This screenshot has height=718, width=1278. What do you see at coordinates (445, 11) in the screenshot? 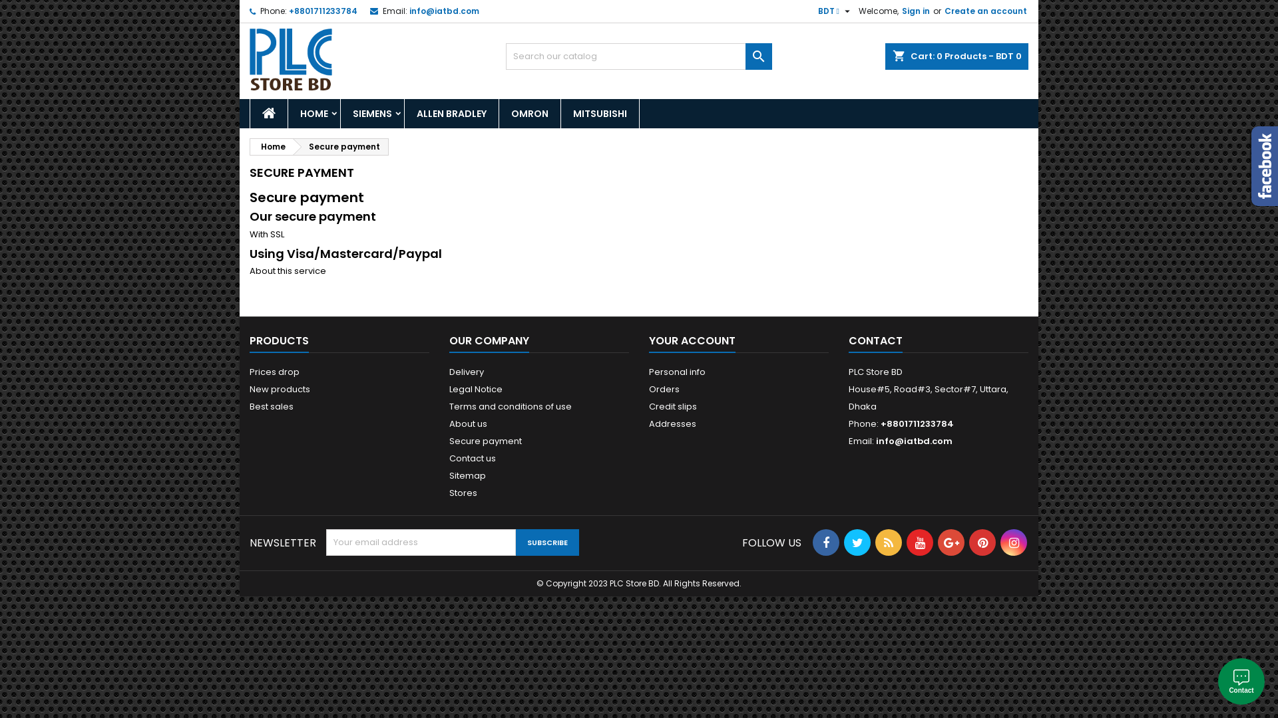
I see `info@iatbd.com` at bounding box center [445, 11].